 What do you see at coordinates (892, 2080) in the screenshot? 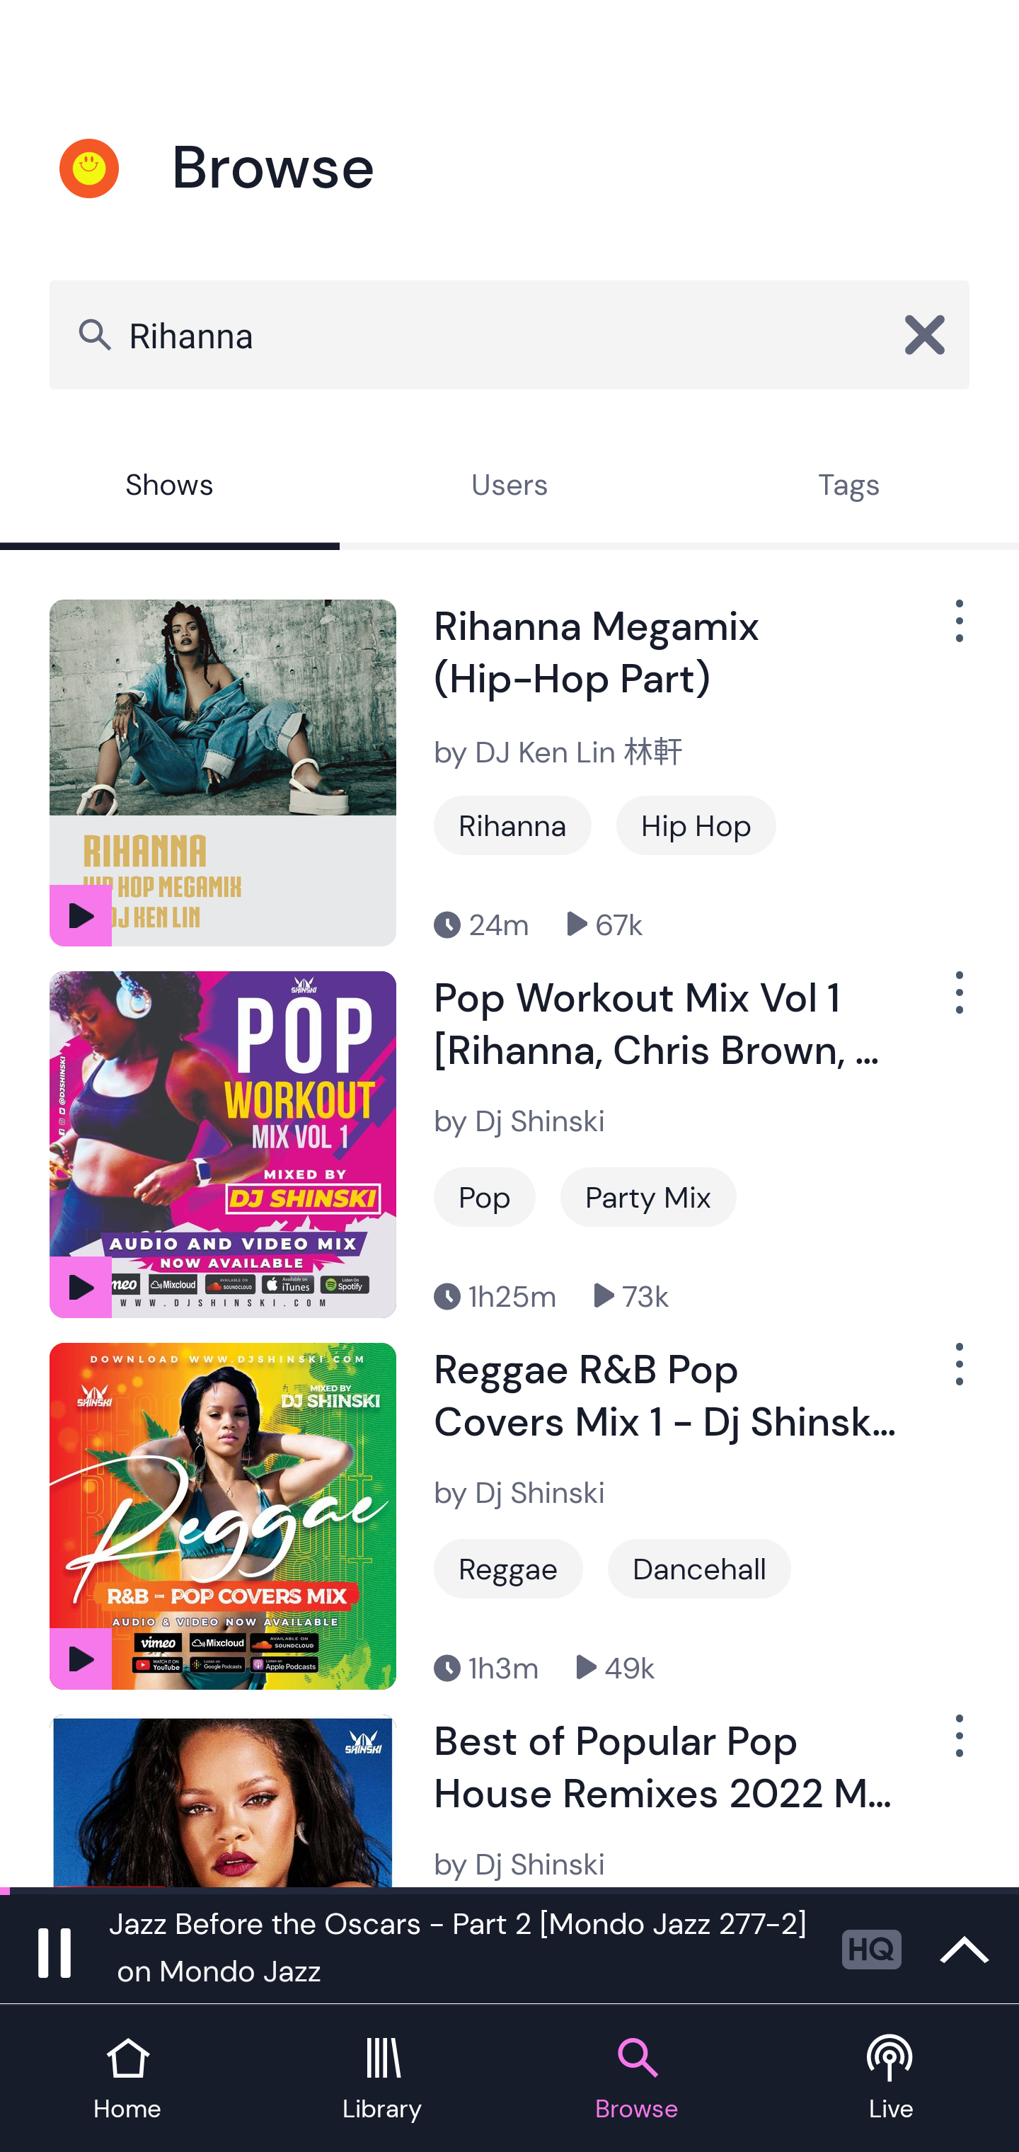
I see `Live tab Live` at bounding box center [892, 2080].